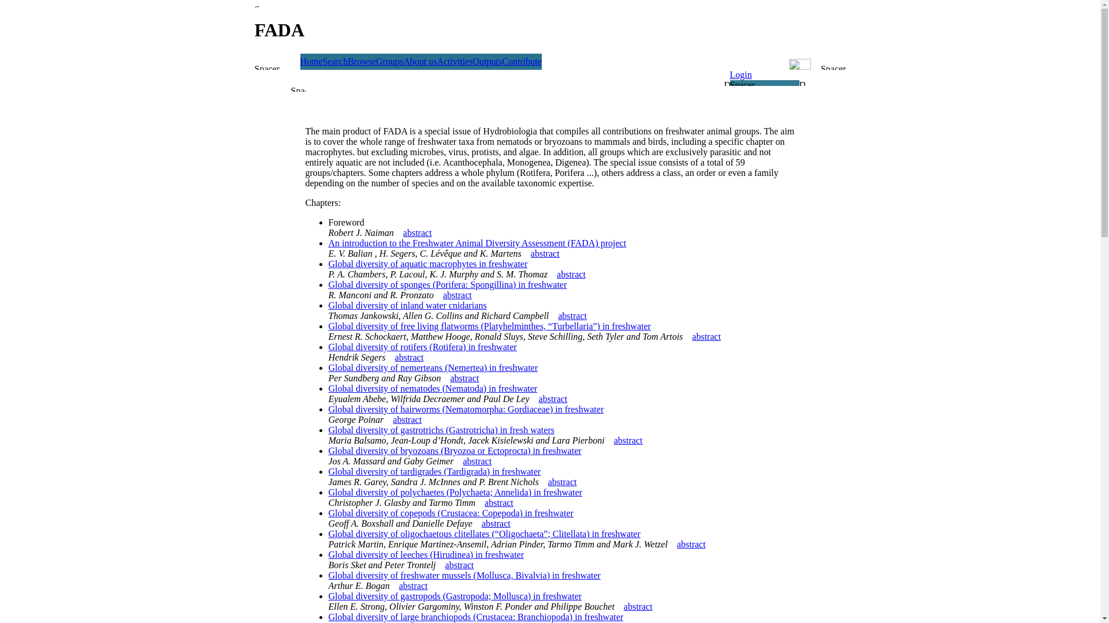 The height and width of the screenshot is (623, 1109). I want to click on Global diversity of rotifers (Rotifera) in freshwater, so click(422, 347).